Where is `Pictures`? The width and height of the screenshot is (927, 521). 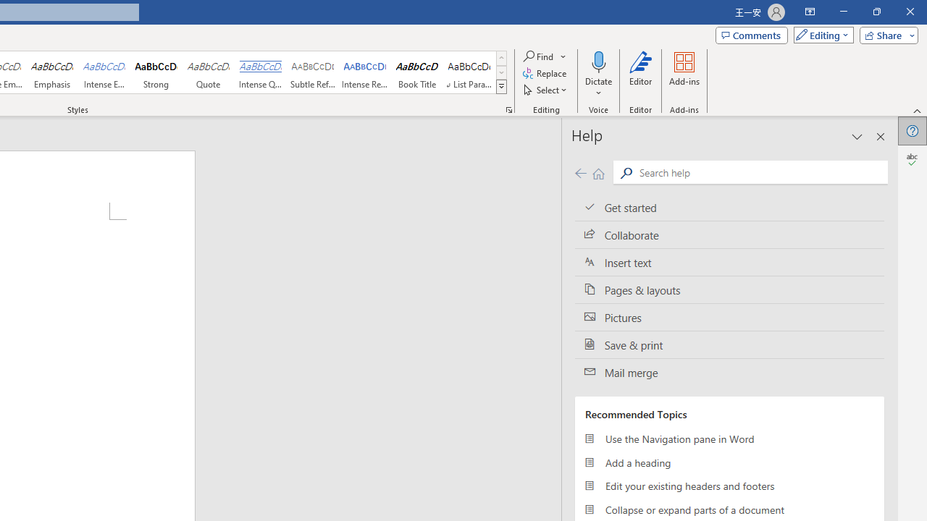
Pictures is located at coordinates (729, 317).